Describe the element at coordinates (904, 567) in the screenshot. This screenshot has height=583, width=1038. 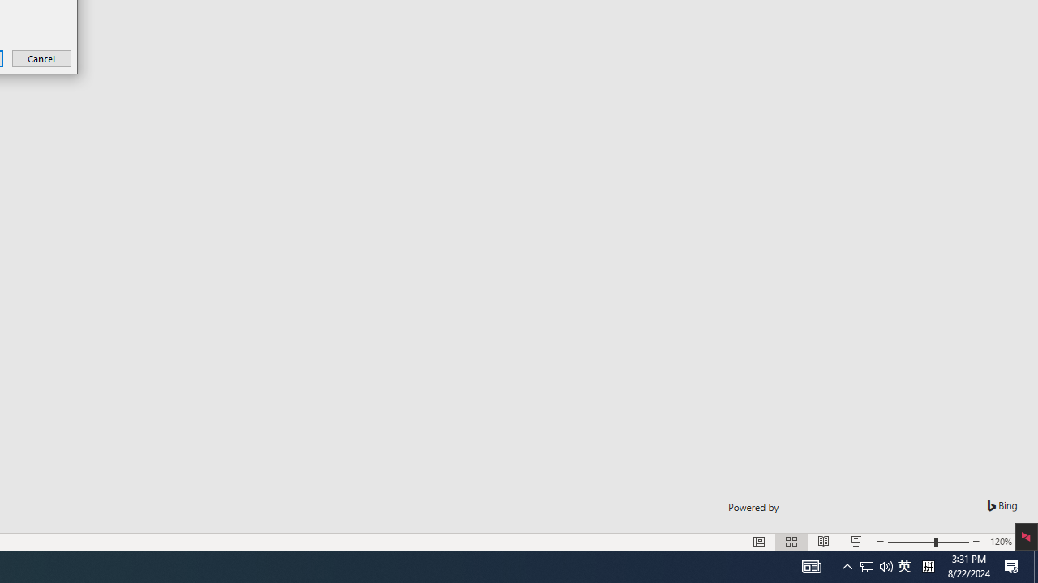
I see `Tray Input Indicator - Chinese (Simplified, China)` at that location.